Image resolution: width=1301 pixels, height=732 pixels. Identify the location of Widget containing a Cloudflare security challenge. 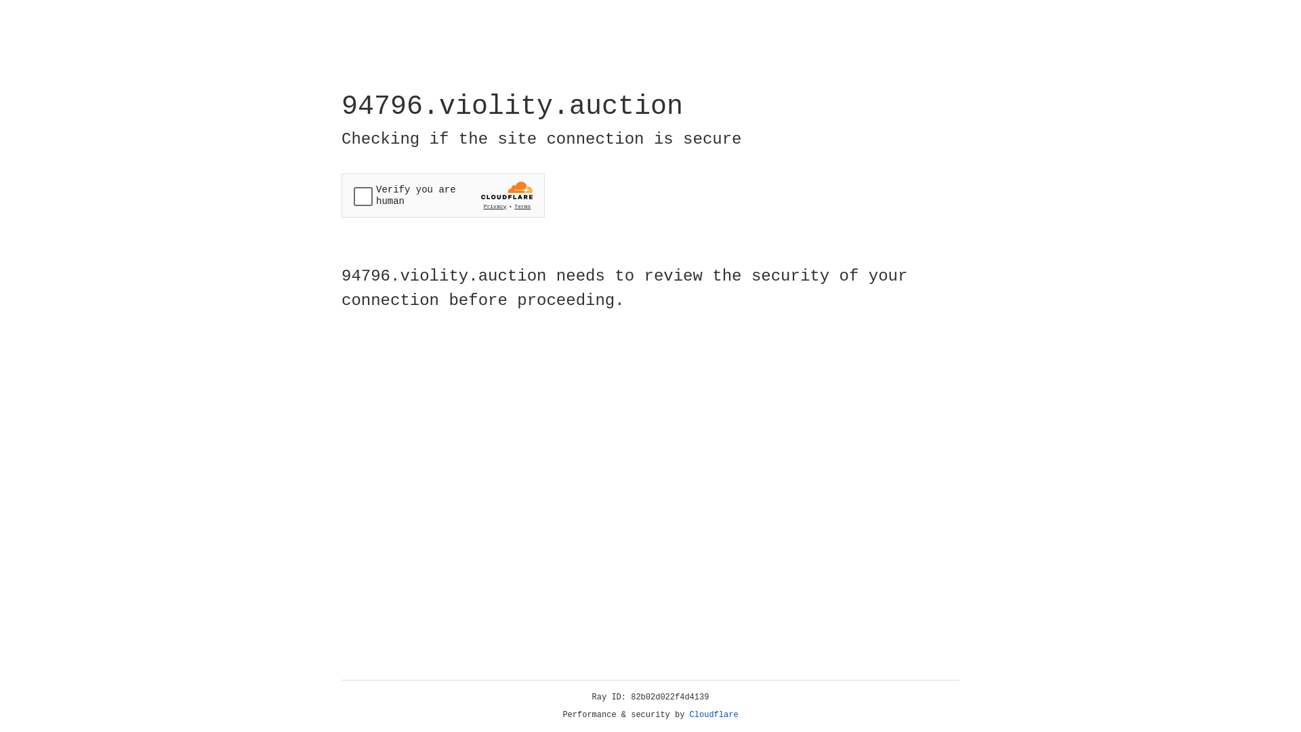
(443, 195).